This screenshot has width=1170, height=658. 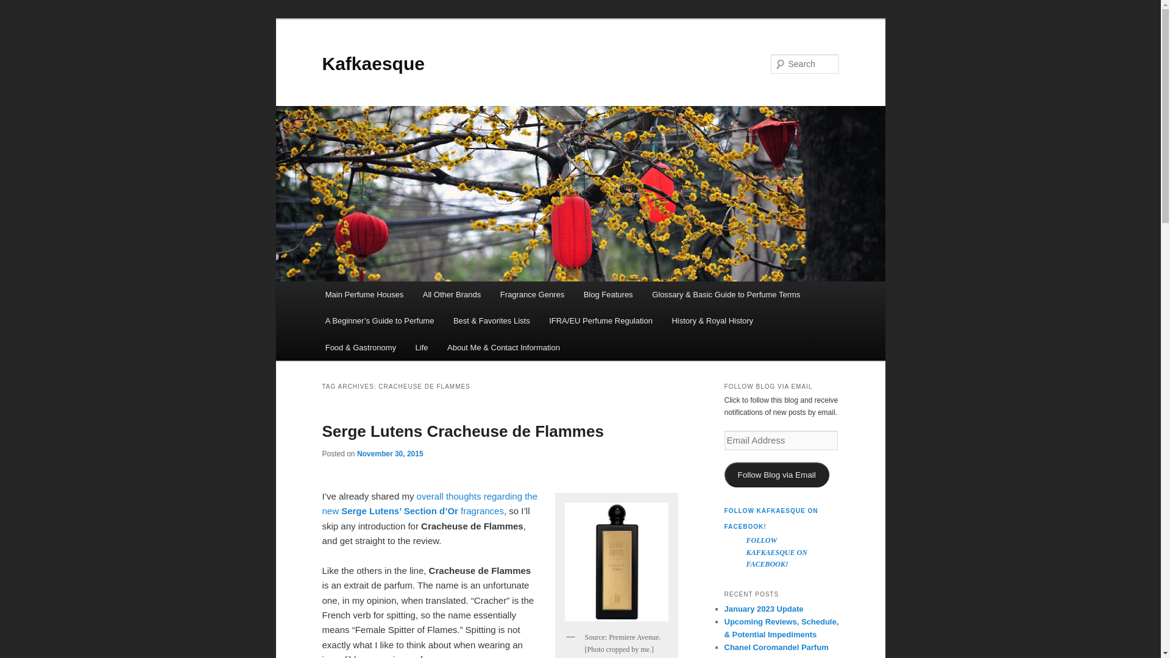 I want to click on Main Perfume Houses, so click(x=364, y=295).